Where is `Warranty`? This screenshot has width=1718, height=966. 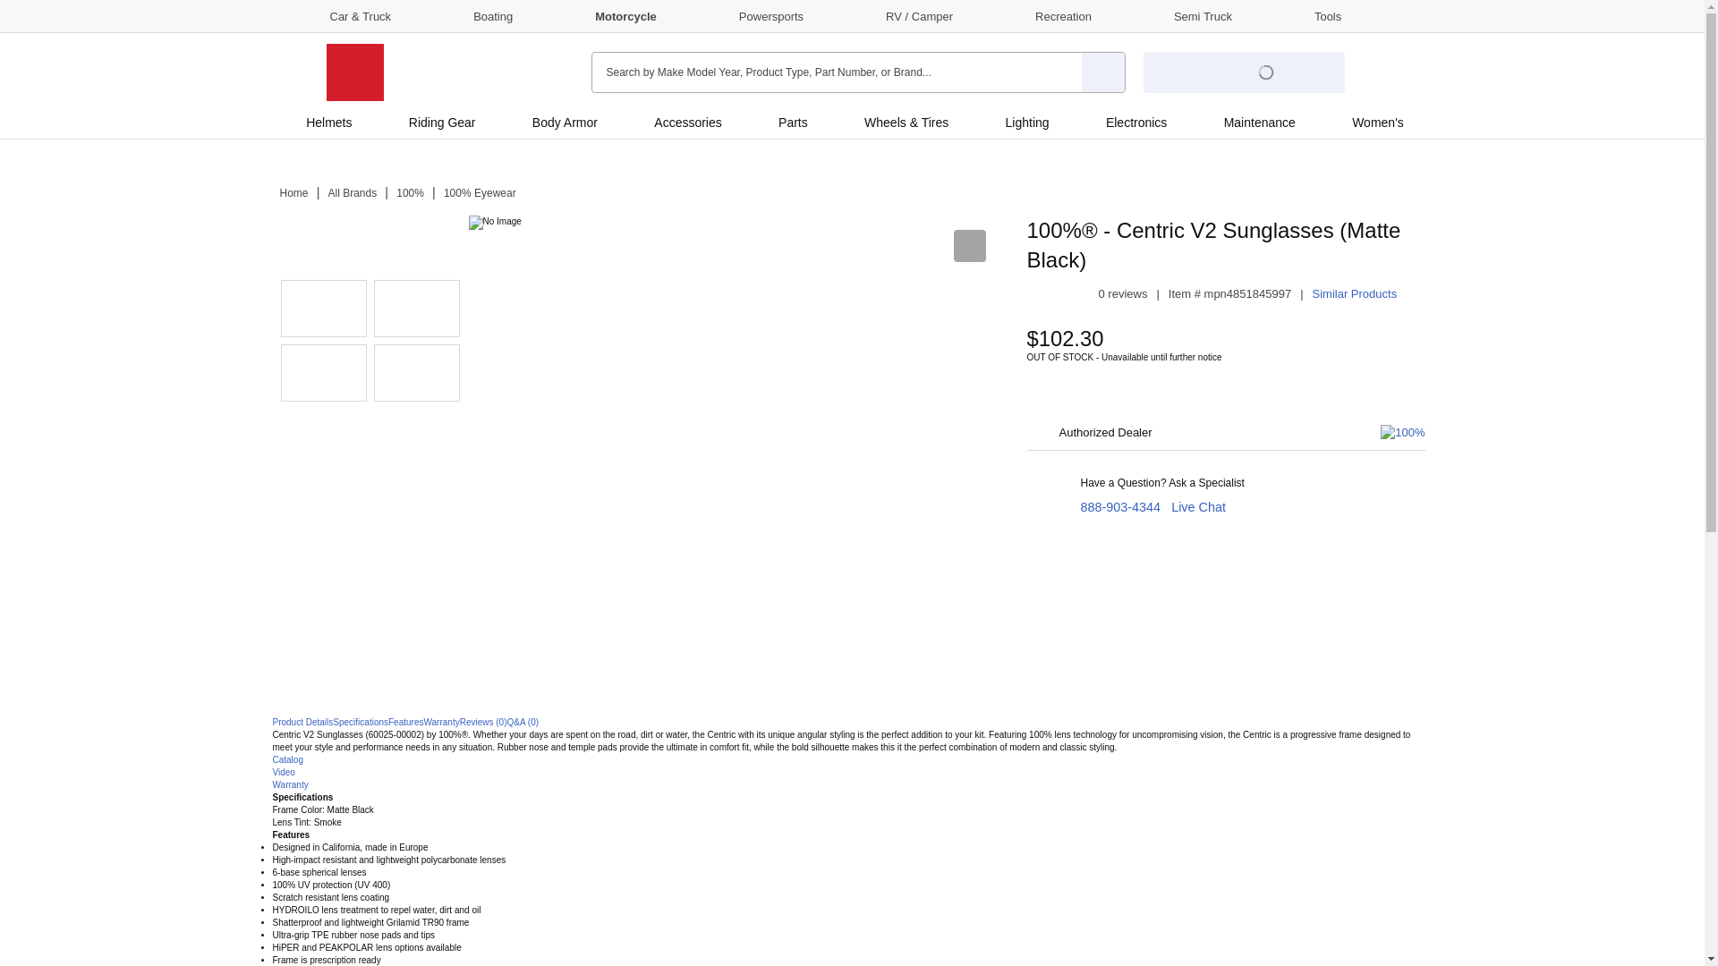
Warranty is located at coordinates (440, 723).